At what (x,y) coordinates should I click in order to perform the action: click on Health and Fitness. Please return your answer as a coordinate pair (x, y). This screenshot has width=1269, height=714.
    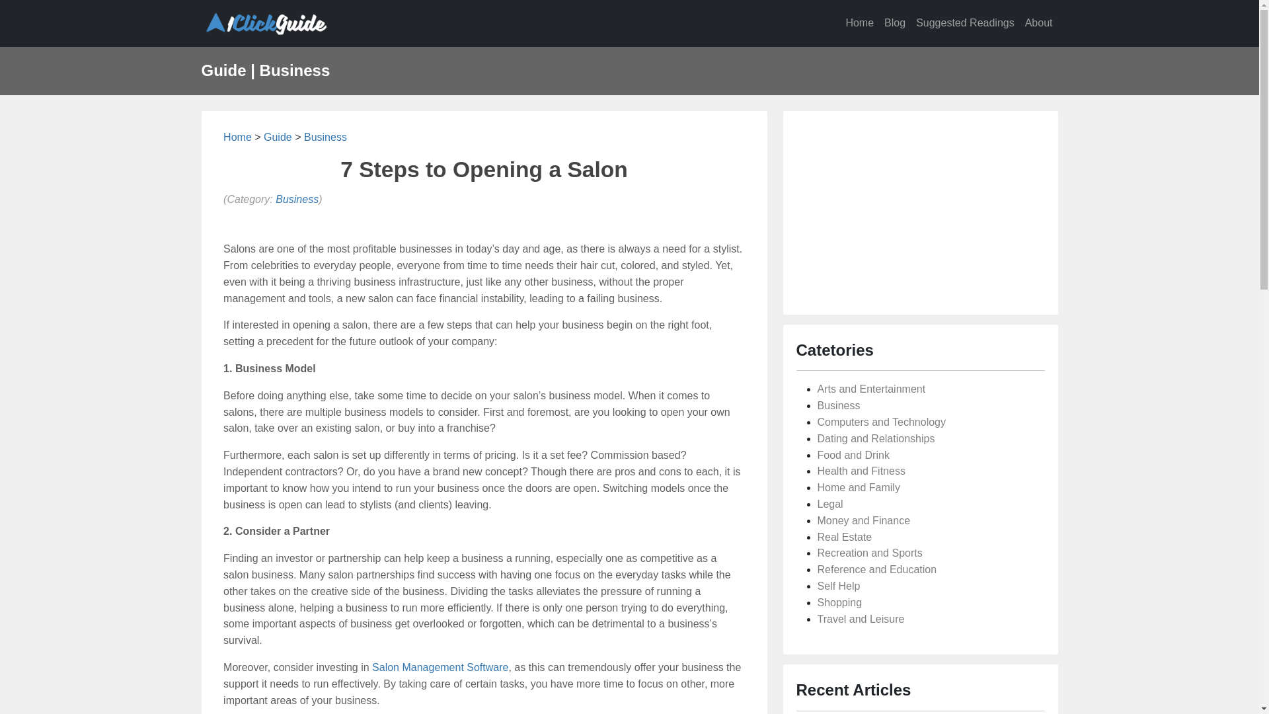
    Looking at the image, I should click on (861, 471).